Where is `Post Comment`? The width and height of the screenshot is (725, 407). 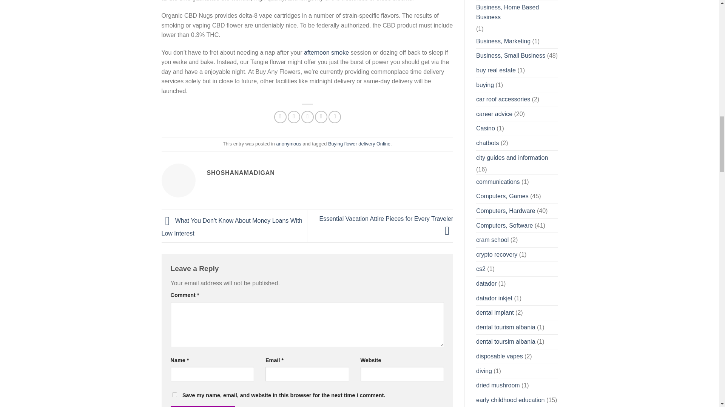
Post Comment is located at coordinates (203, 406).